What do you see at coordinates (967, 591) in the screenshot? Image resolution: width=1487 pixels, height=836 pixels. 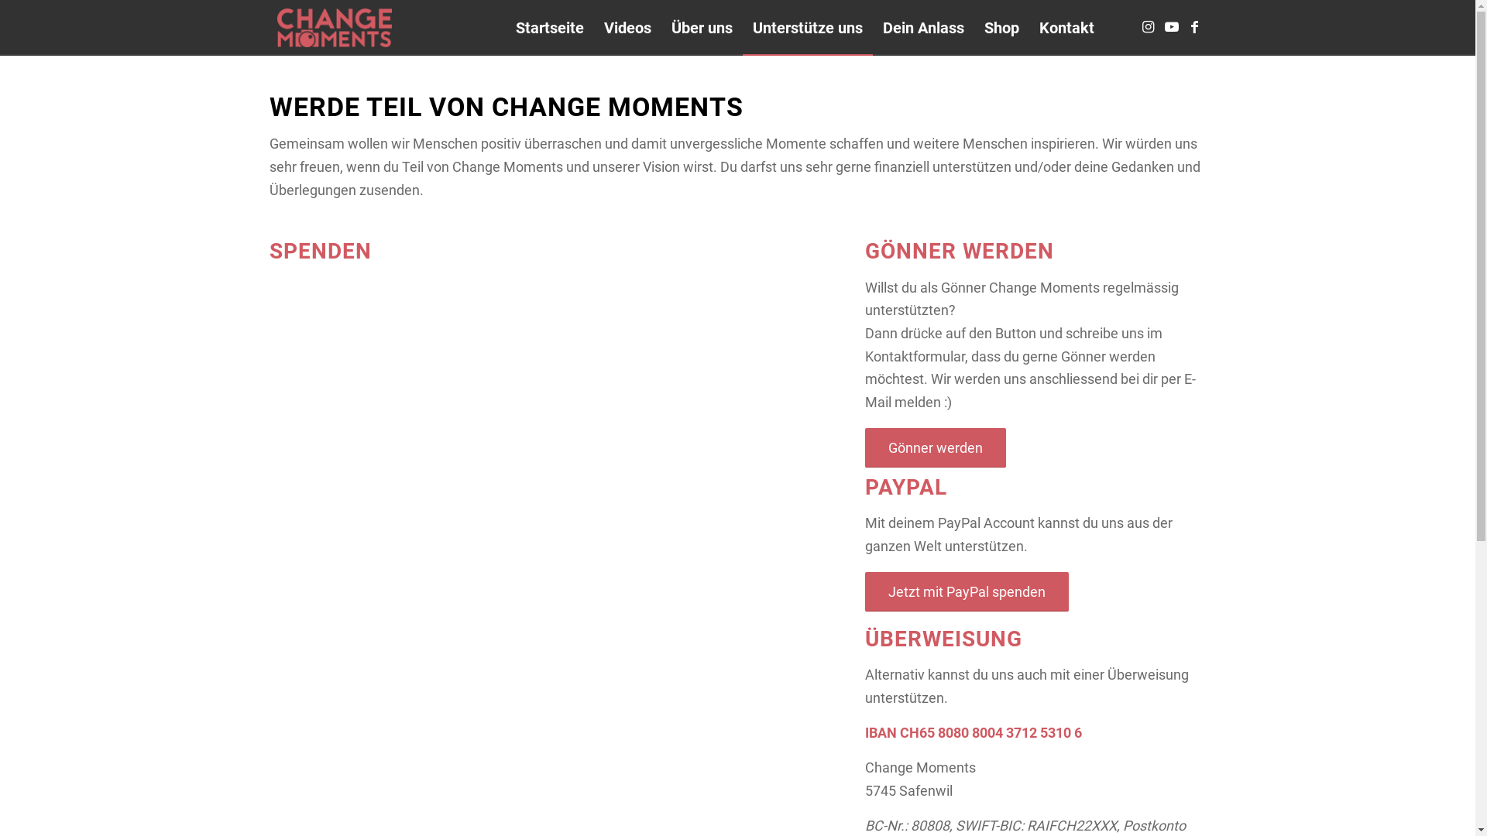 I see `Jetzt mit PayPal spenden` at bounding box center [967, 591].